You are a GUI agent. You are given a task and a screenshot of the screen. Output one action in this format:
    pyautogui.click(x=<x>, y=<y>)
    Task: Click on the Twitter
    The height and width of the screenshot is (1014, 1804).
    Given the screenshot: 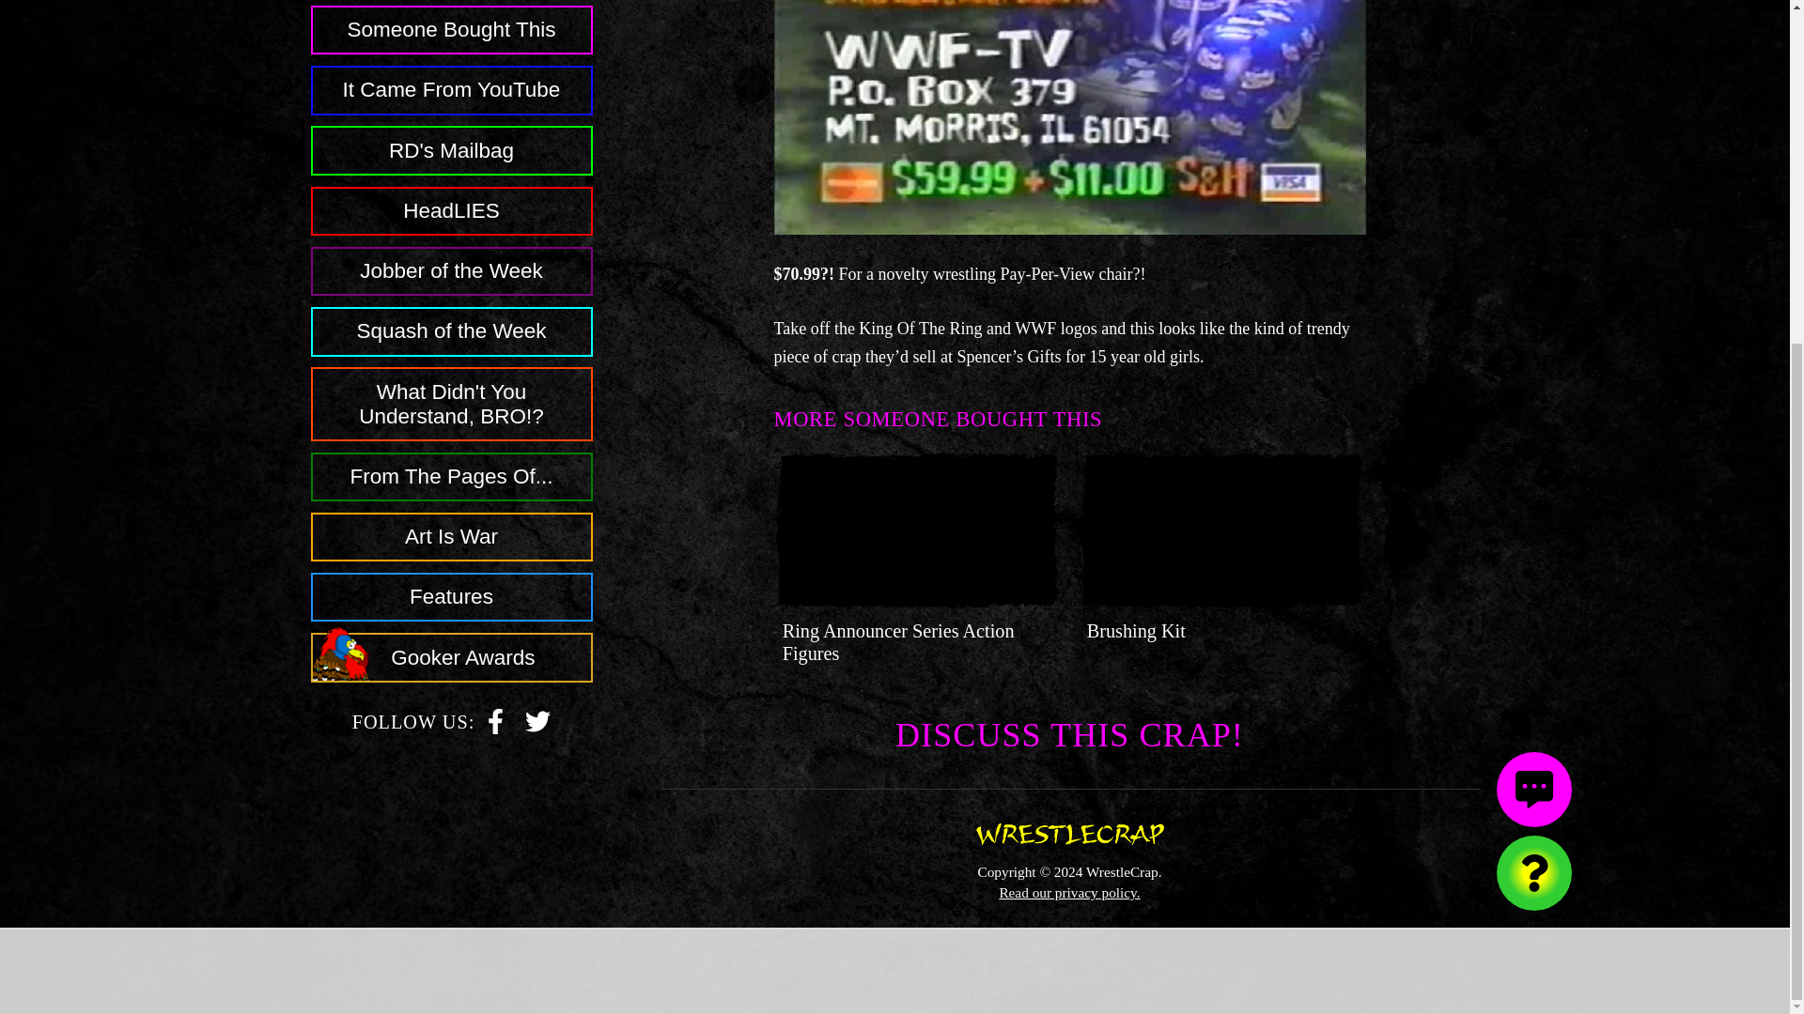 What is the action you would take?
    pyautogui.click(x=537, y=712)
    